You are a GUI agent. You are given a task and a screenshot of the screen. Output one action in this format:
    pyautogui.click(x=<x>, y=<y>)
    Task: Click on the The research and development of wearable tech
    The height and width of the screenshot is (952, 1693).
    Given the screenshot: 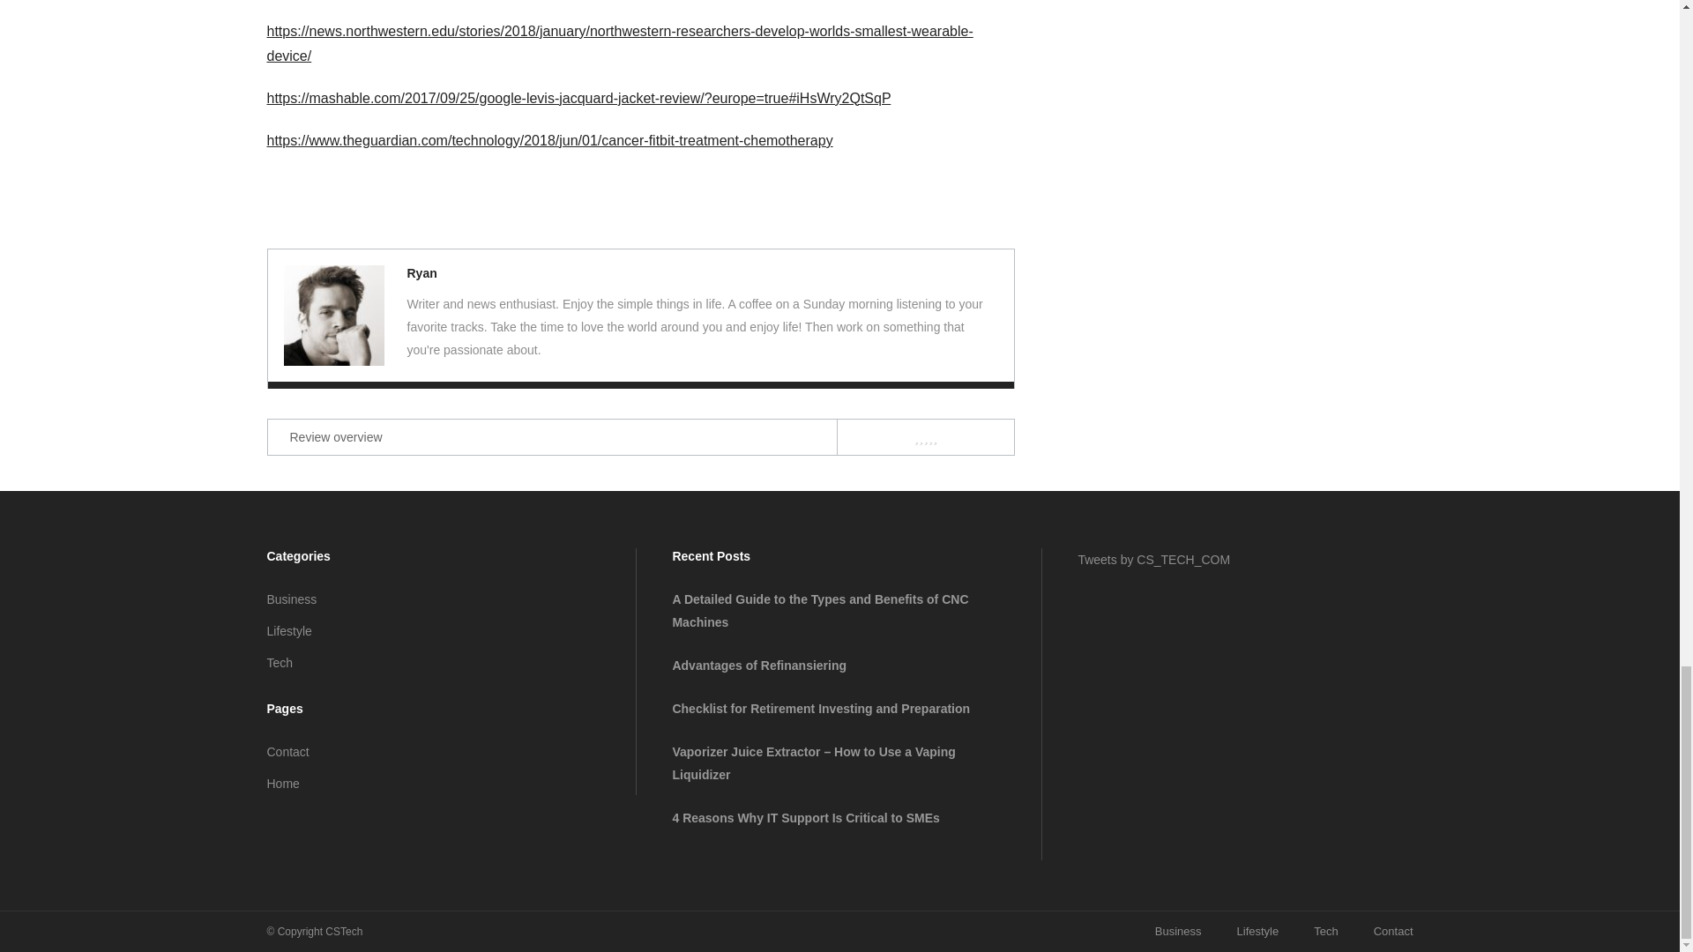 What is the action you would take?
    pyautogui.click(x=333, y=316)
    